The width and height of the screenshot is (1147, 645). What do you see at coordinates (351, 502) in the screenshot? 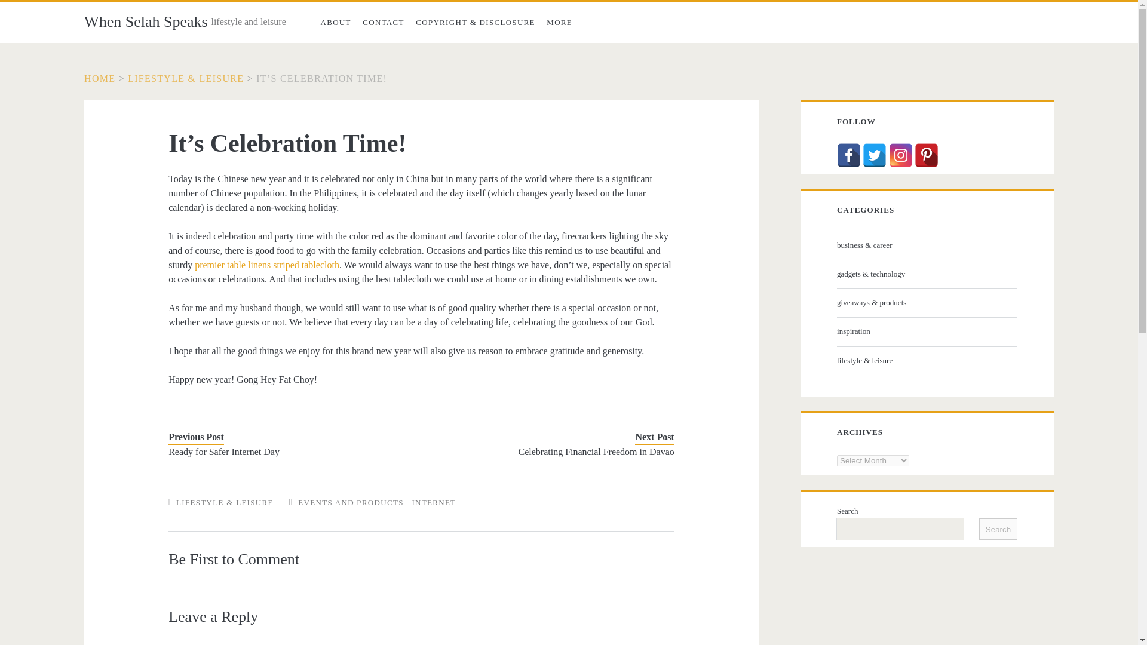
I see `EVENTS AND PRODUCTS` at bounding box center [351, 502].